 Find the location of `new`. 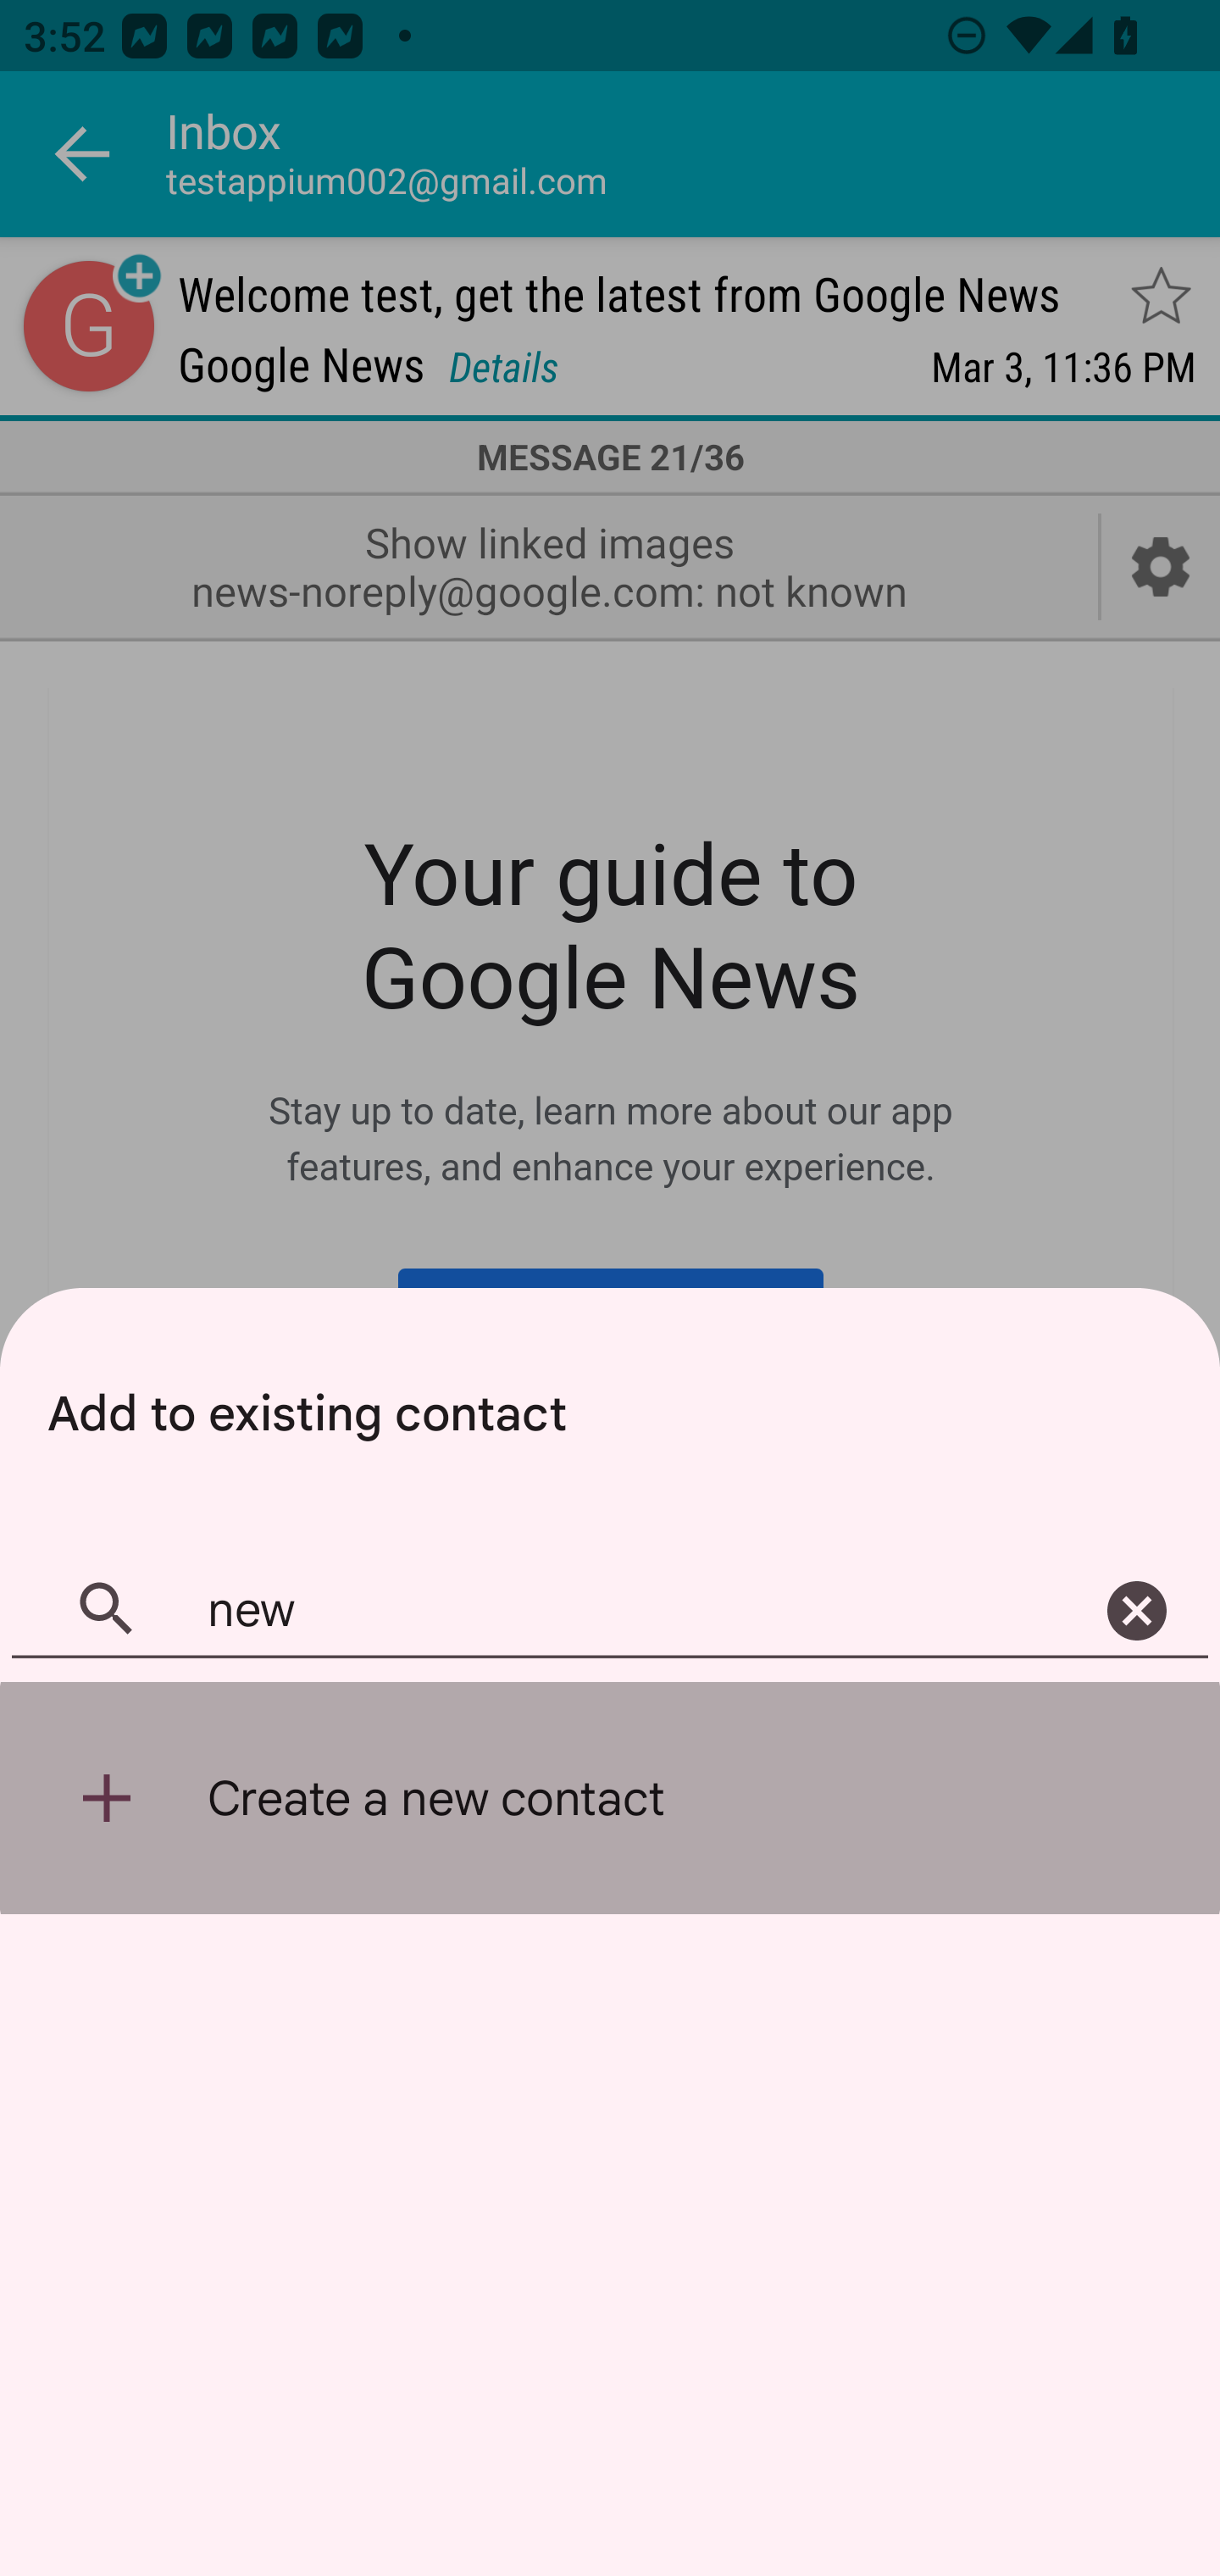

new is located at coordinates (610, 1611).